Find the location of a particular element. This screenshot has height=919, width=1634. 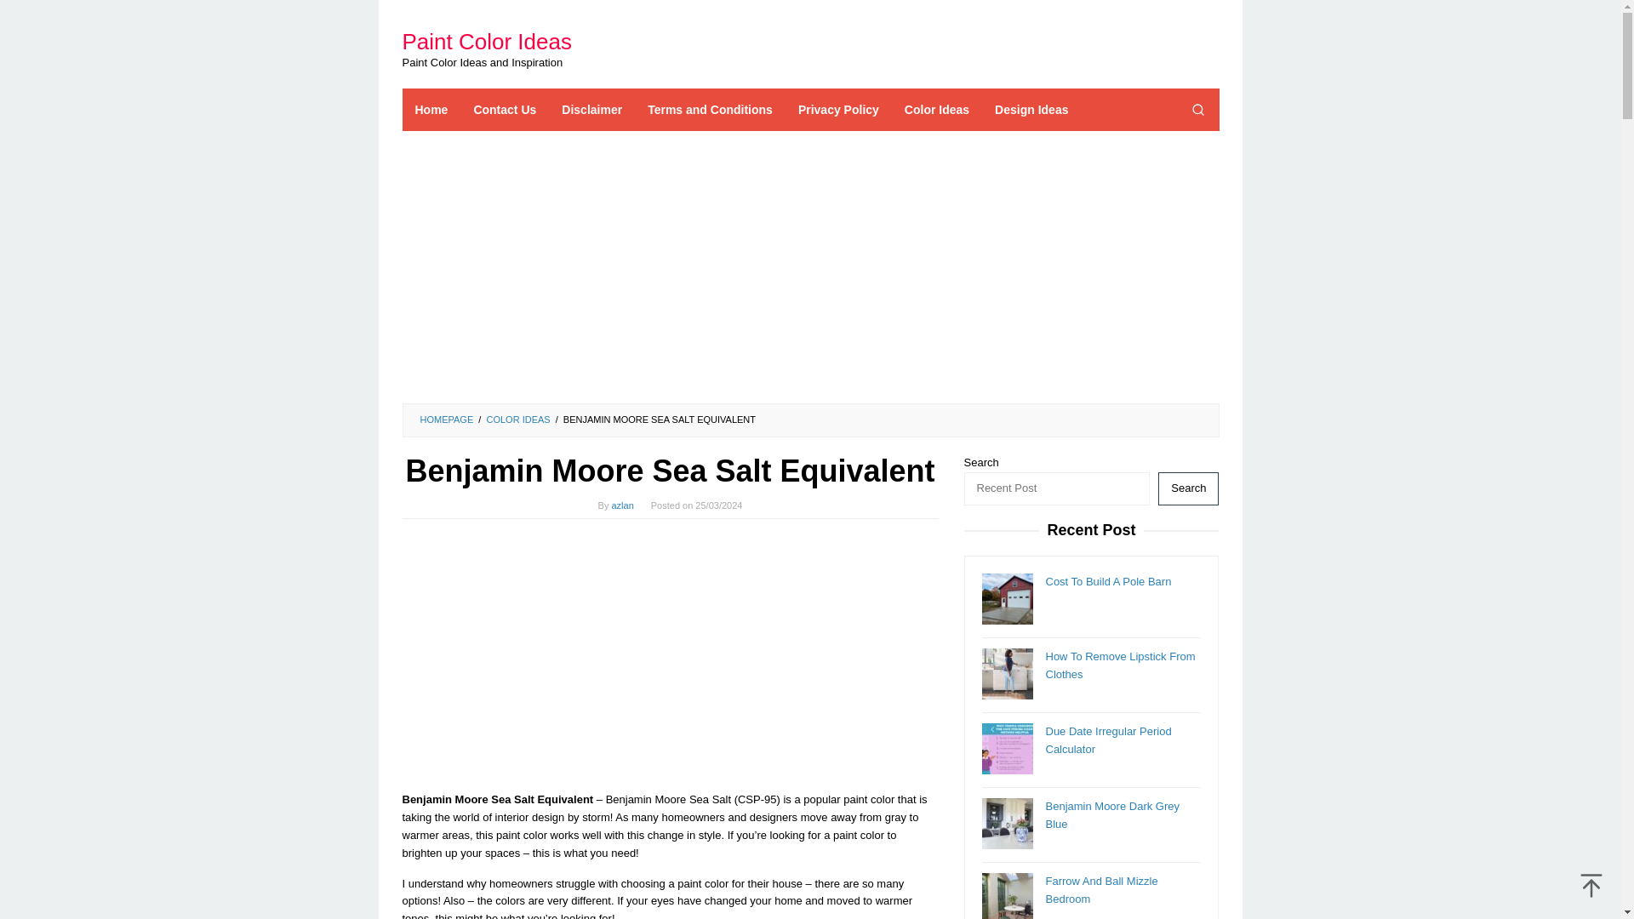

Color Ideas is located at coordinates (936, 109).